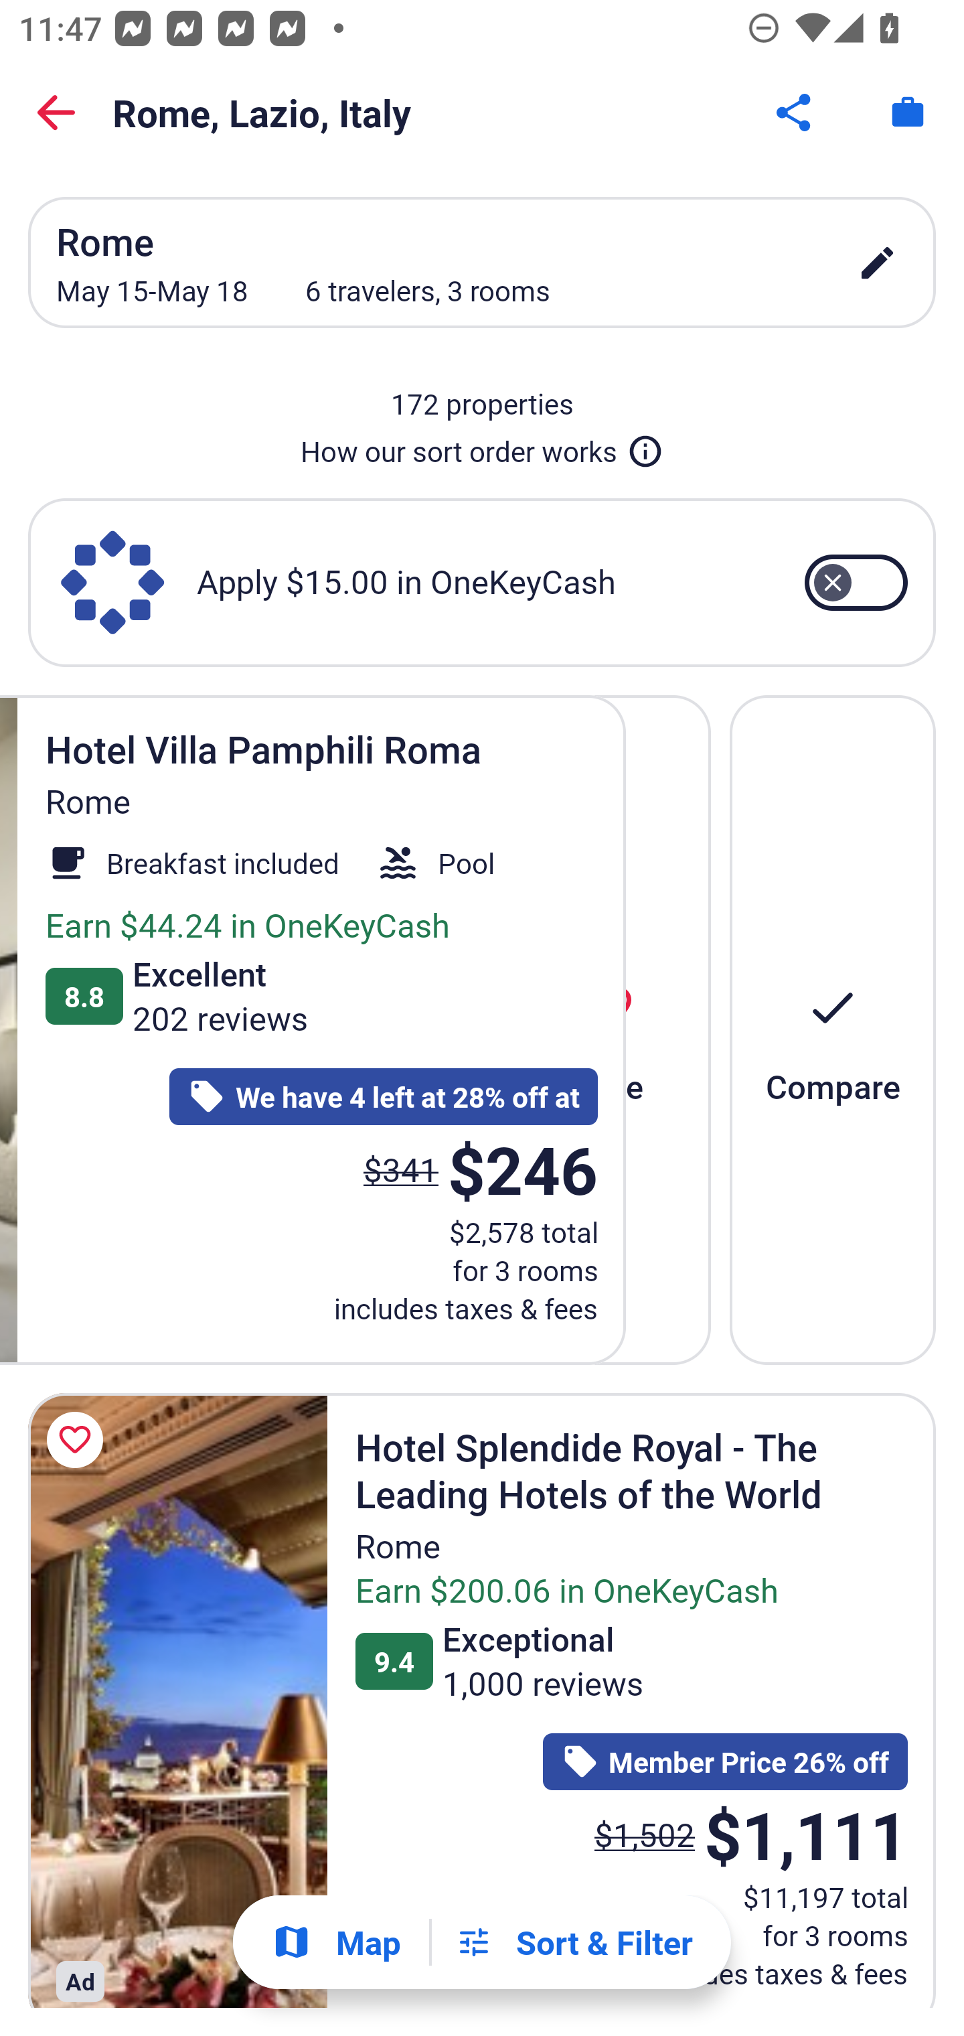 The image size is (964, 2036). I want to click on Compare, so click(833, 1029).